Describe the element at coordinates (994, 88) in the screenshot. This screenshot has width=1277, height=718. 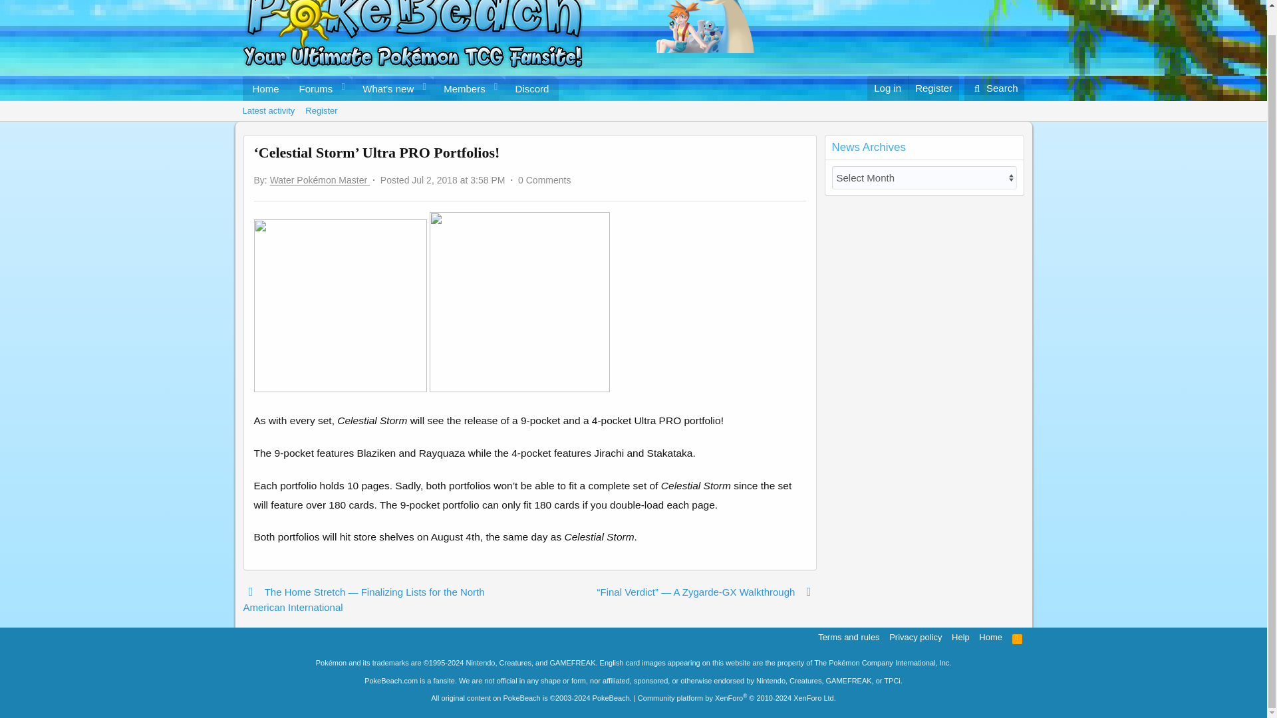
I see `Register` at that location.